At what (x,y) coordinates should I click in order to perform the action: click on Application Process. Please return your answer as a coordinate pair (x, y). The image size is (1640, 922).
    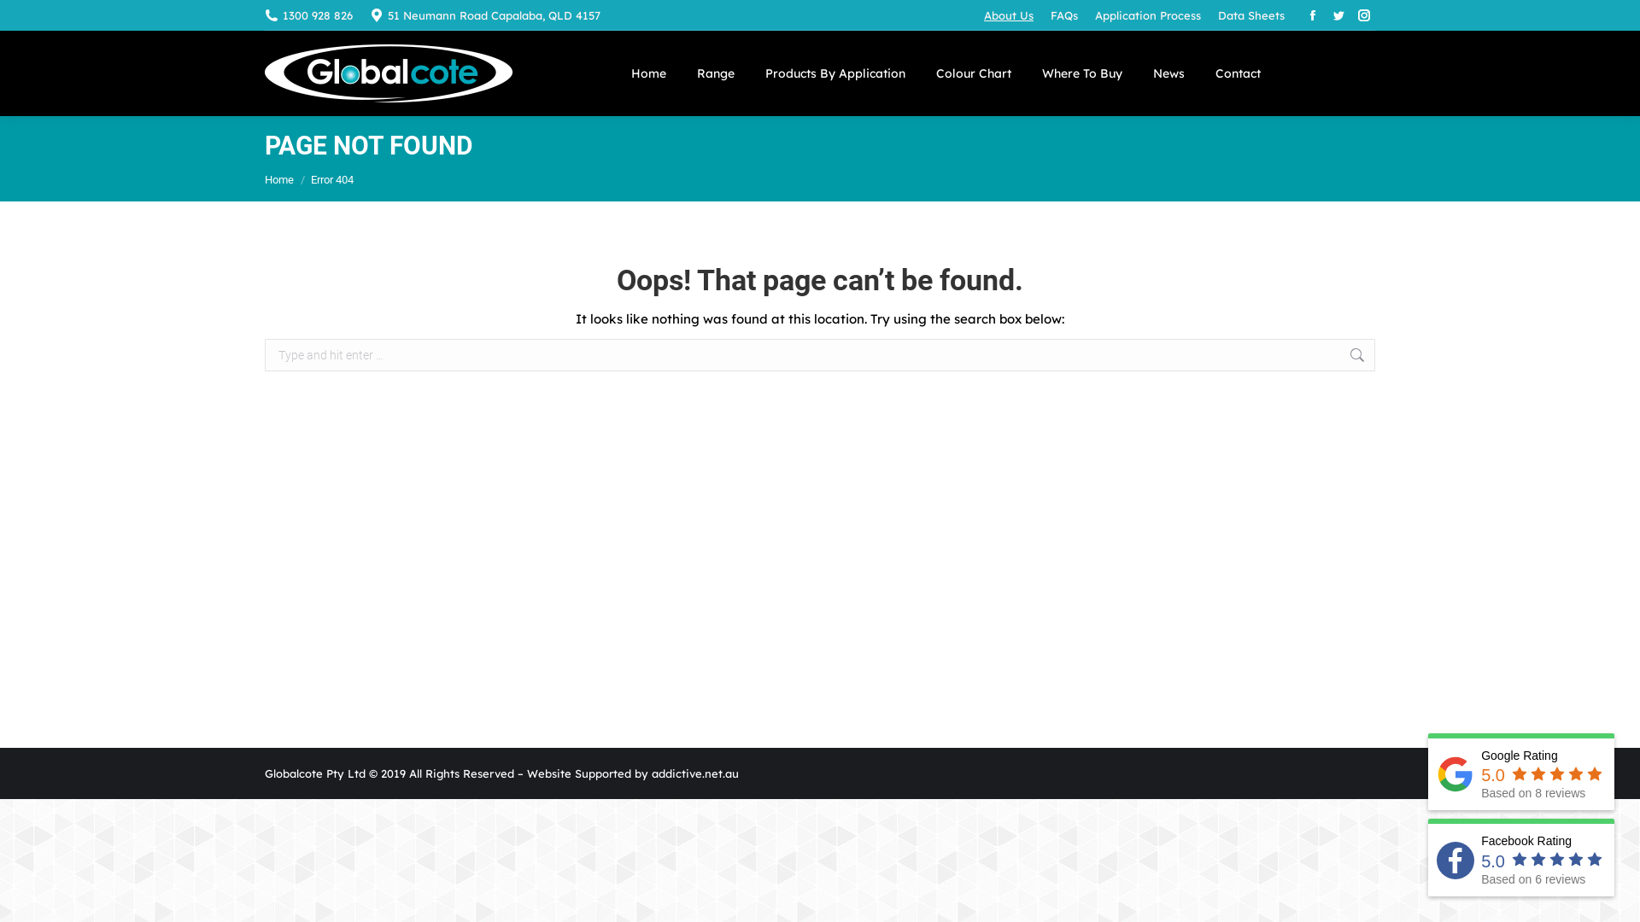
    Looking at the image, I should click on (1148, 15).